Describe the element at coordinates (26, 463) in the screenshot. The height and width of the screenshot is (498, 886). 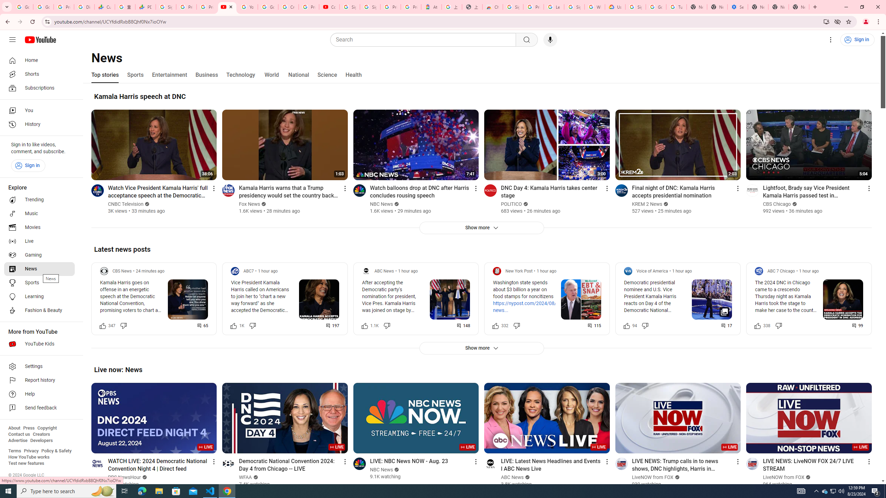
I see `Test new features` at that location.